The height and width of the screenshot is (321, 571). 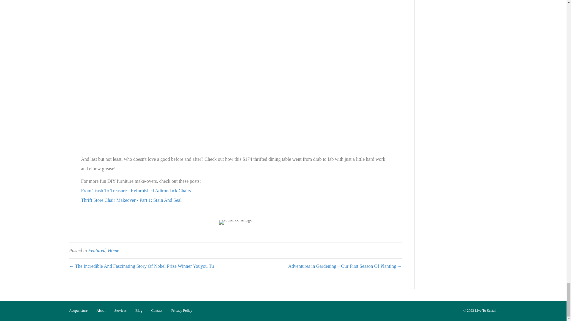 I want to click on Home, so click(x=114, y=250).